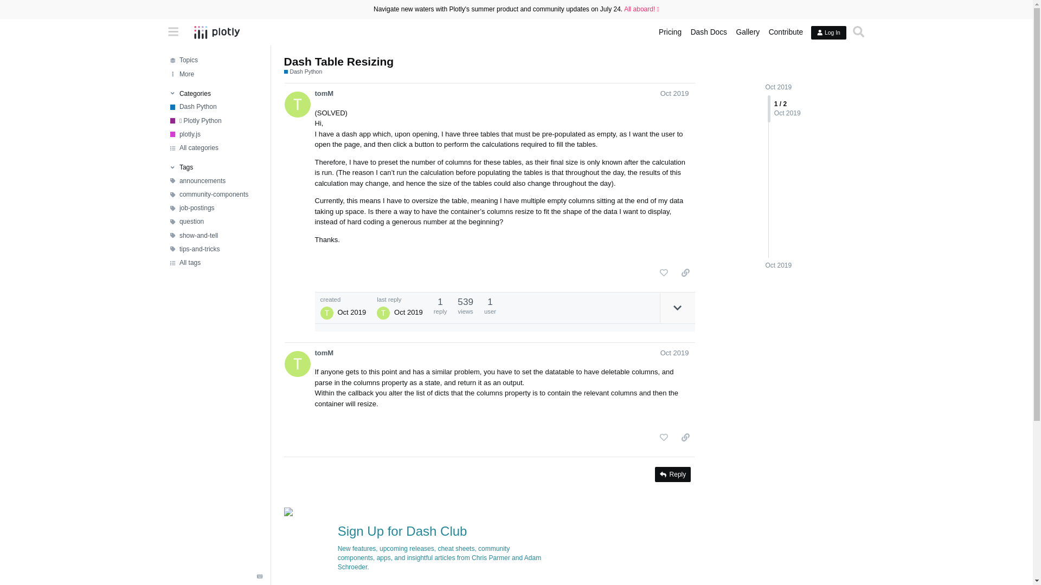  What do you see at coordinates (215, 106) in the screenshot?
I see `Dash Python` at bounding box center [215, 106].